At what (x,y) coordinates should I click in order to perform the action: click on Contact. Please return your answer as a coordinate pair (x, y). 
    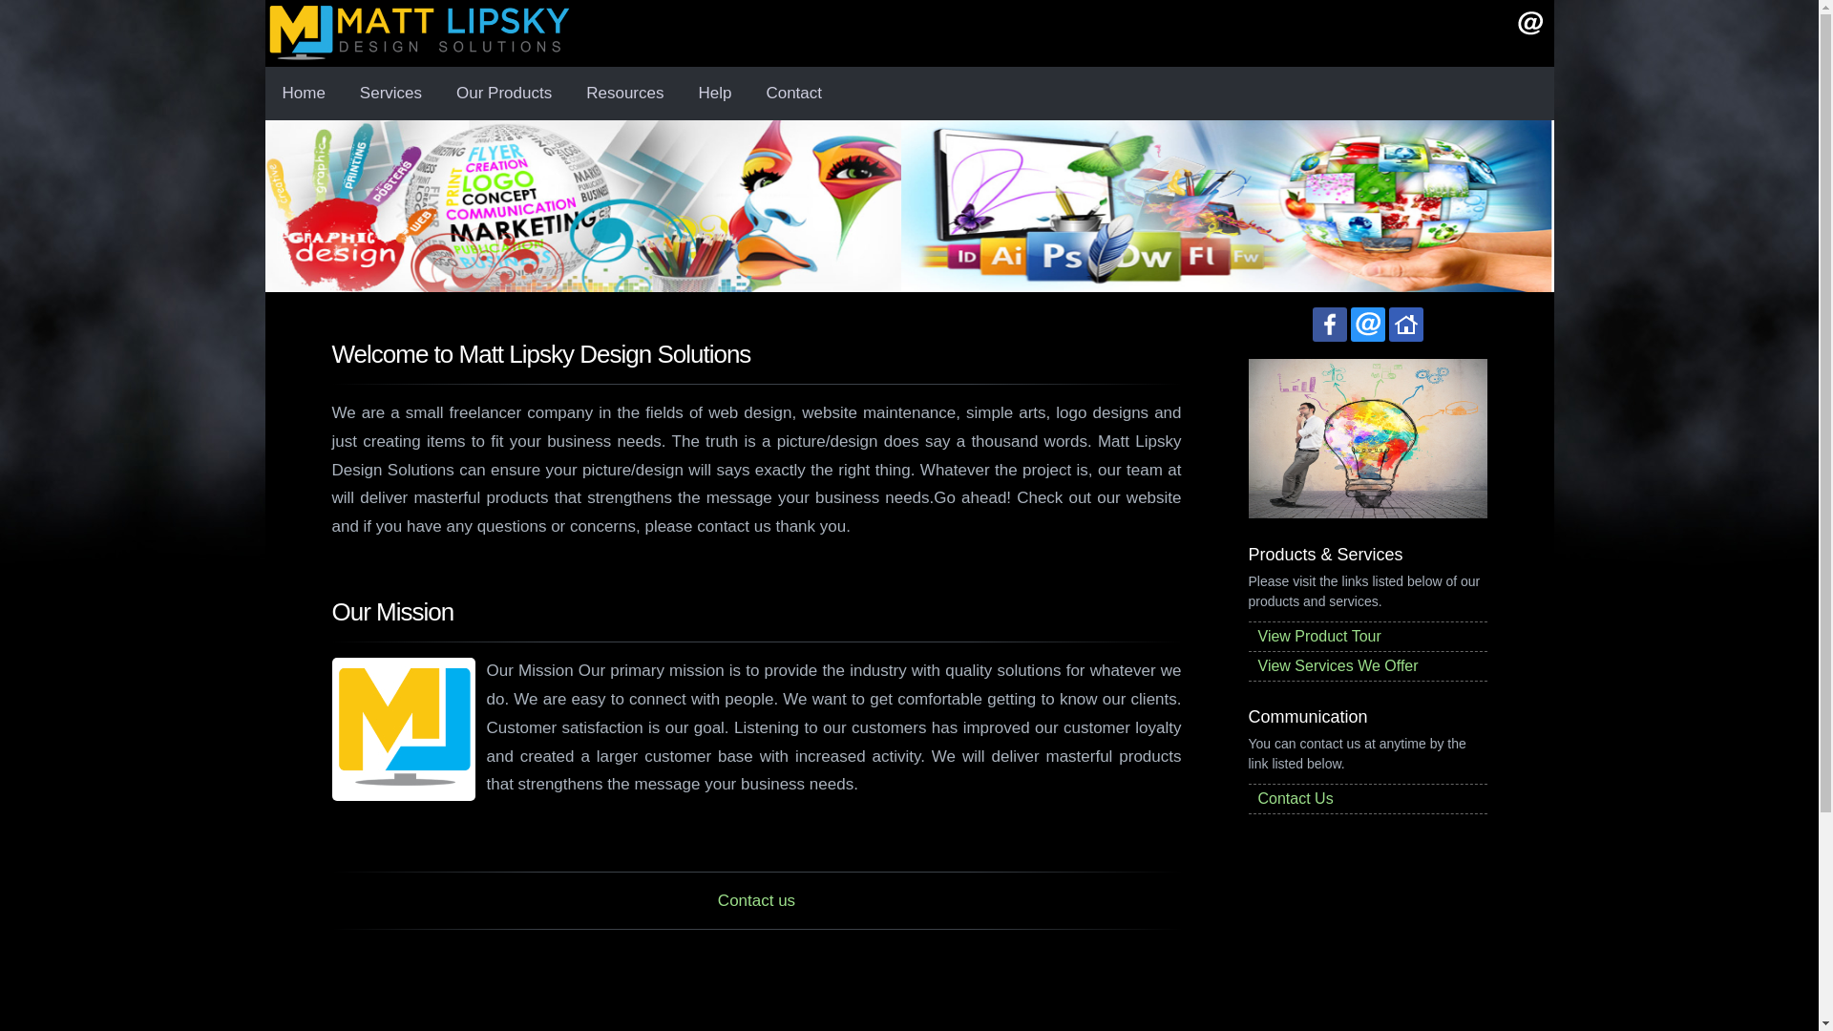
    Looking at the image, I should click on (793, 94).